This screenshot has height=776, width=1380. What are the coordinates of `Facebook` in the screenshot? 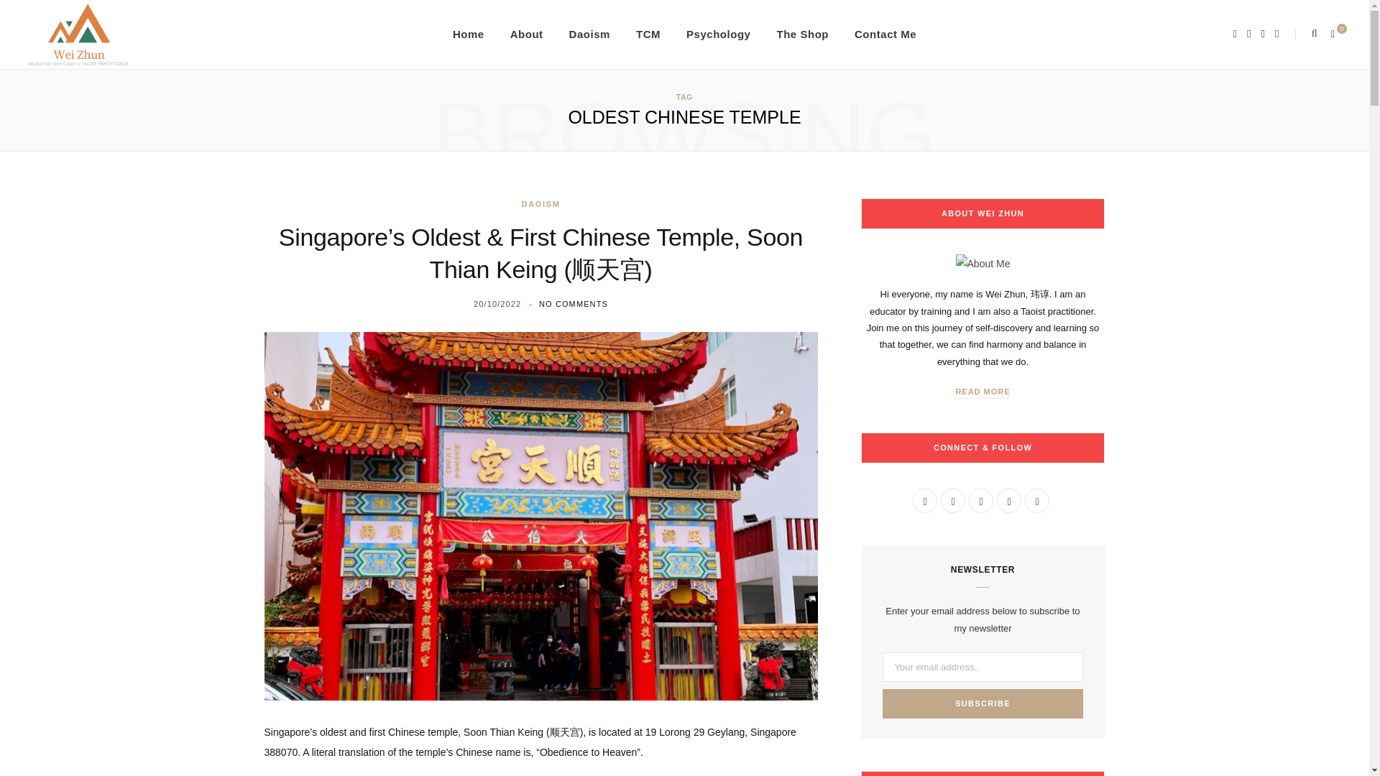 It's located at (924, 500).